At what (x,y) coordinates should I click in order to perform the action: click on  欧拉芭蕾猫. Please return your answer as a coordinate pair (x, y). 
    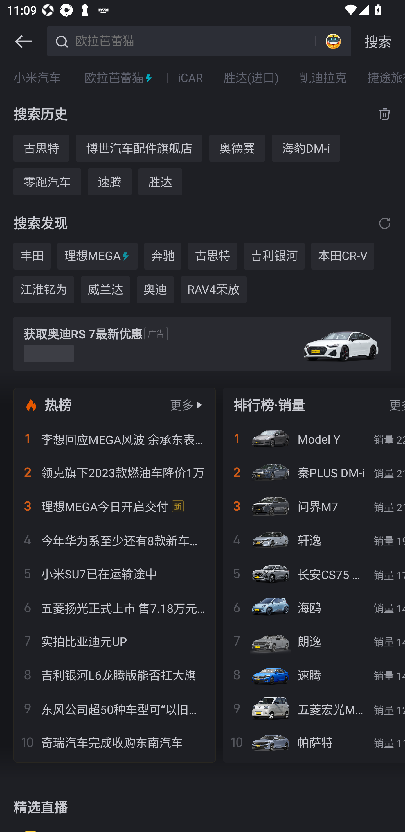
    Looking at the image, I should click on (193, 40).